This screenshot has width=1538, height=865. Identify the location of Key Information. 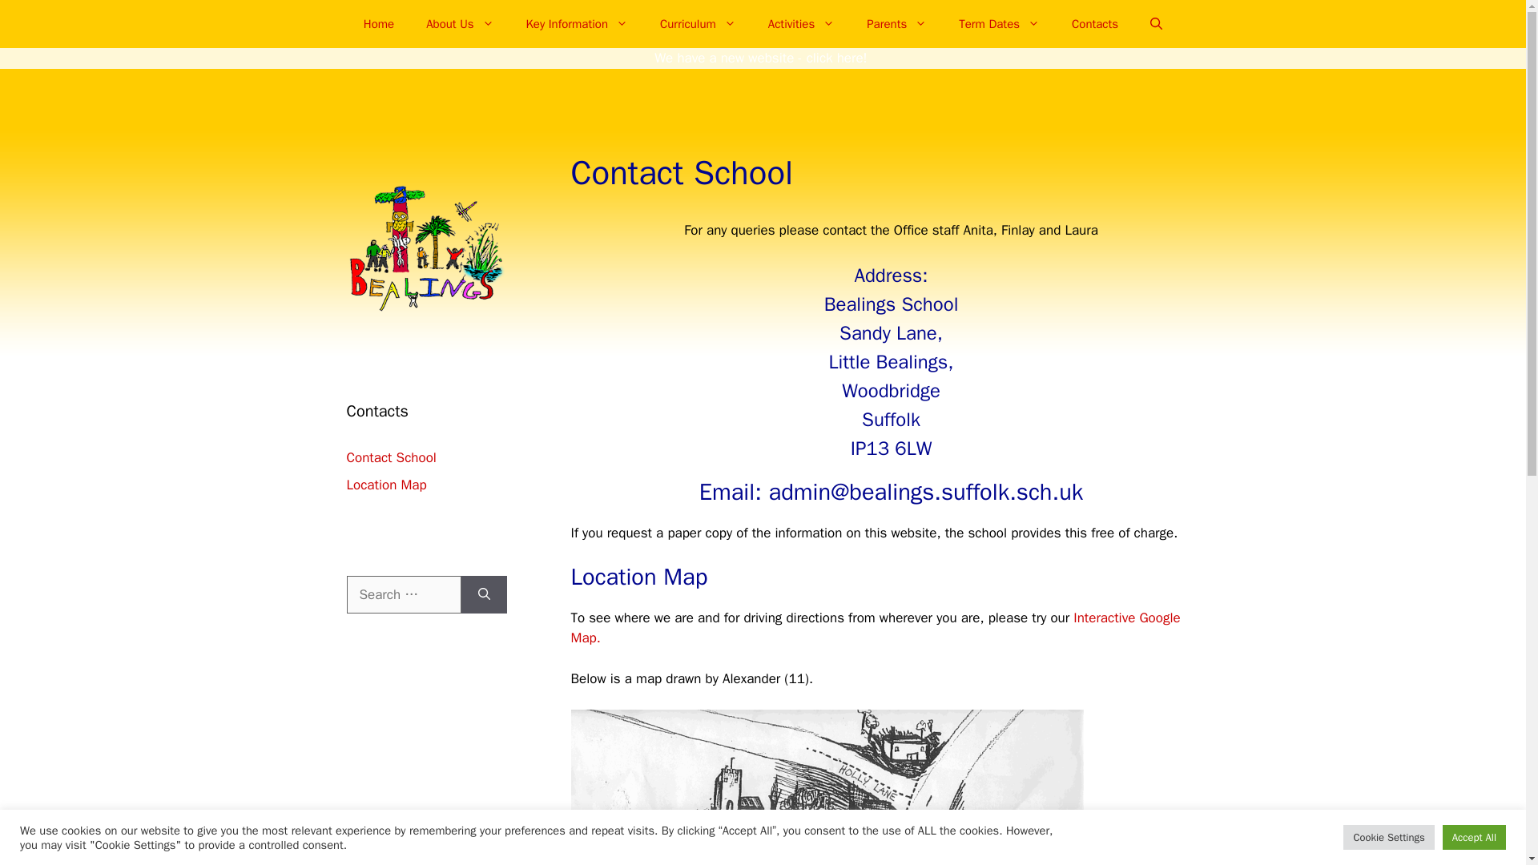
(577, 24).